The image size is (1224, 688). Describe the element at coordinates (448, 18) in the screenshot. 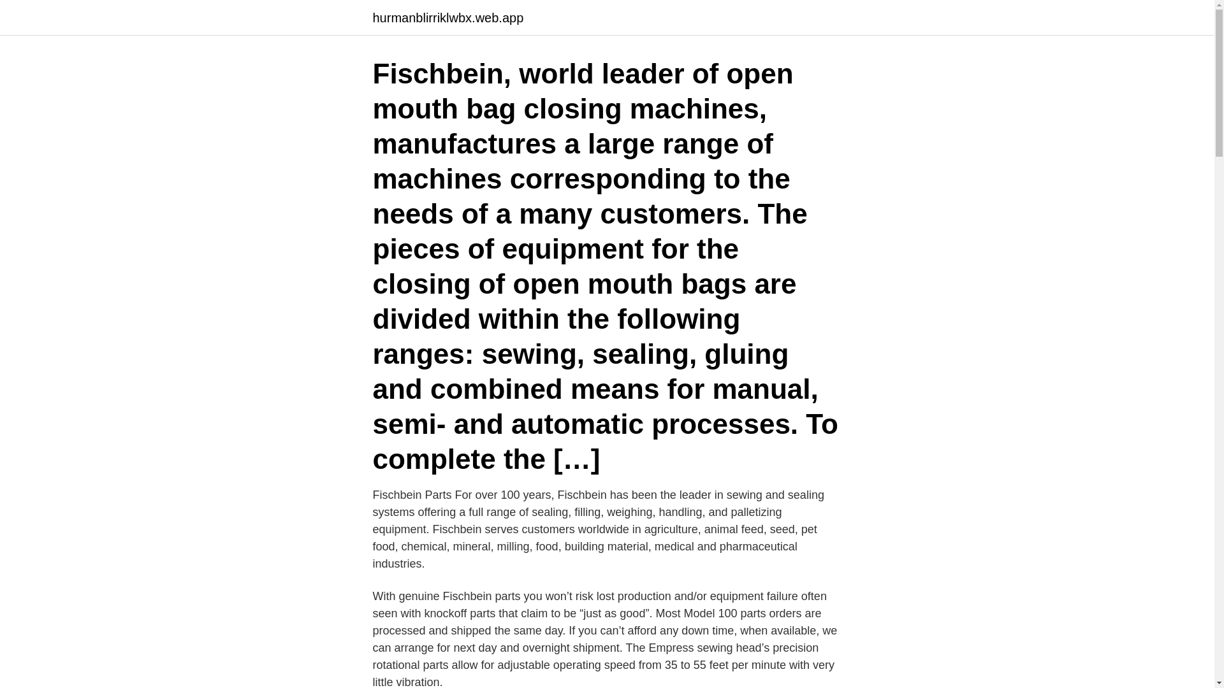

I see `hurmanblirriklwbx.web.app` at that location.